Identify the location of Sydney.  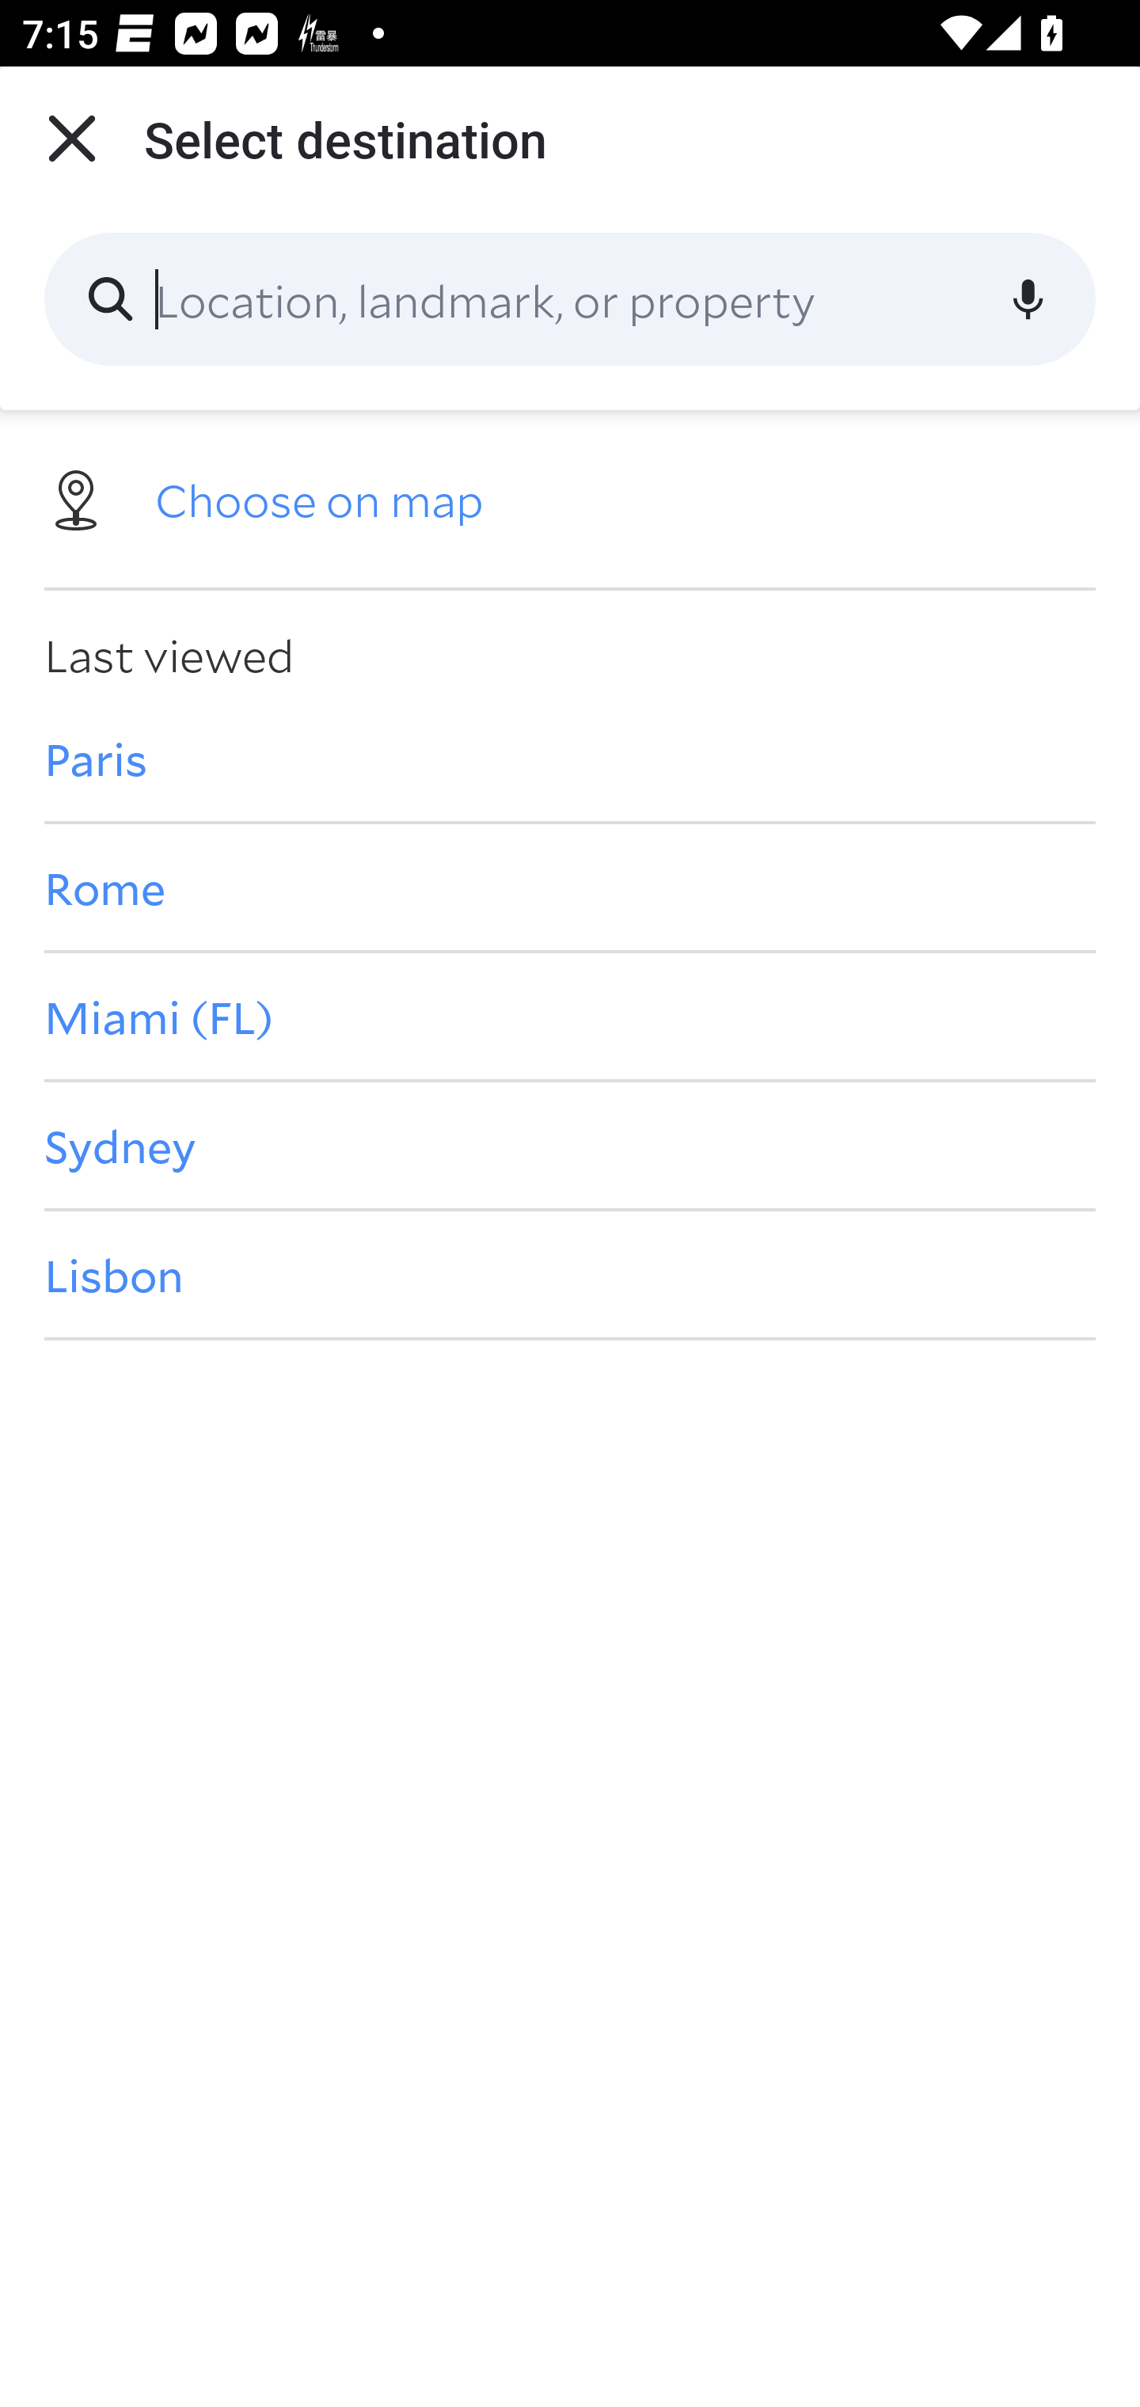
(570, 1146).